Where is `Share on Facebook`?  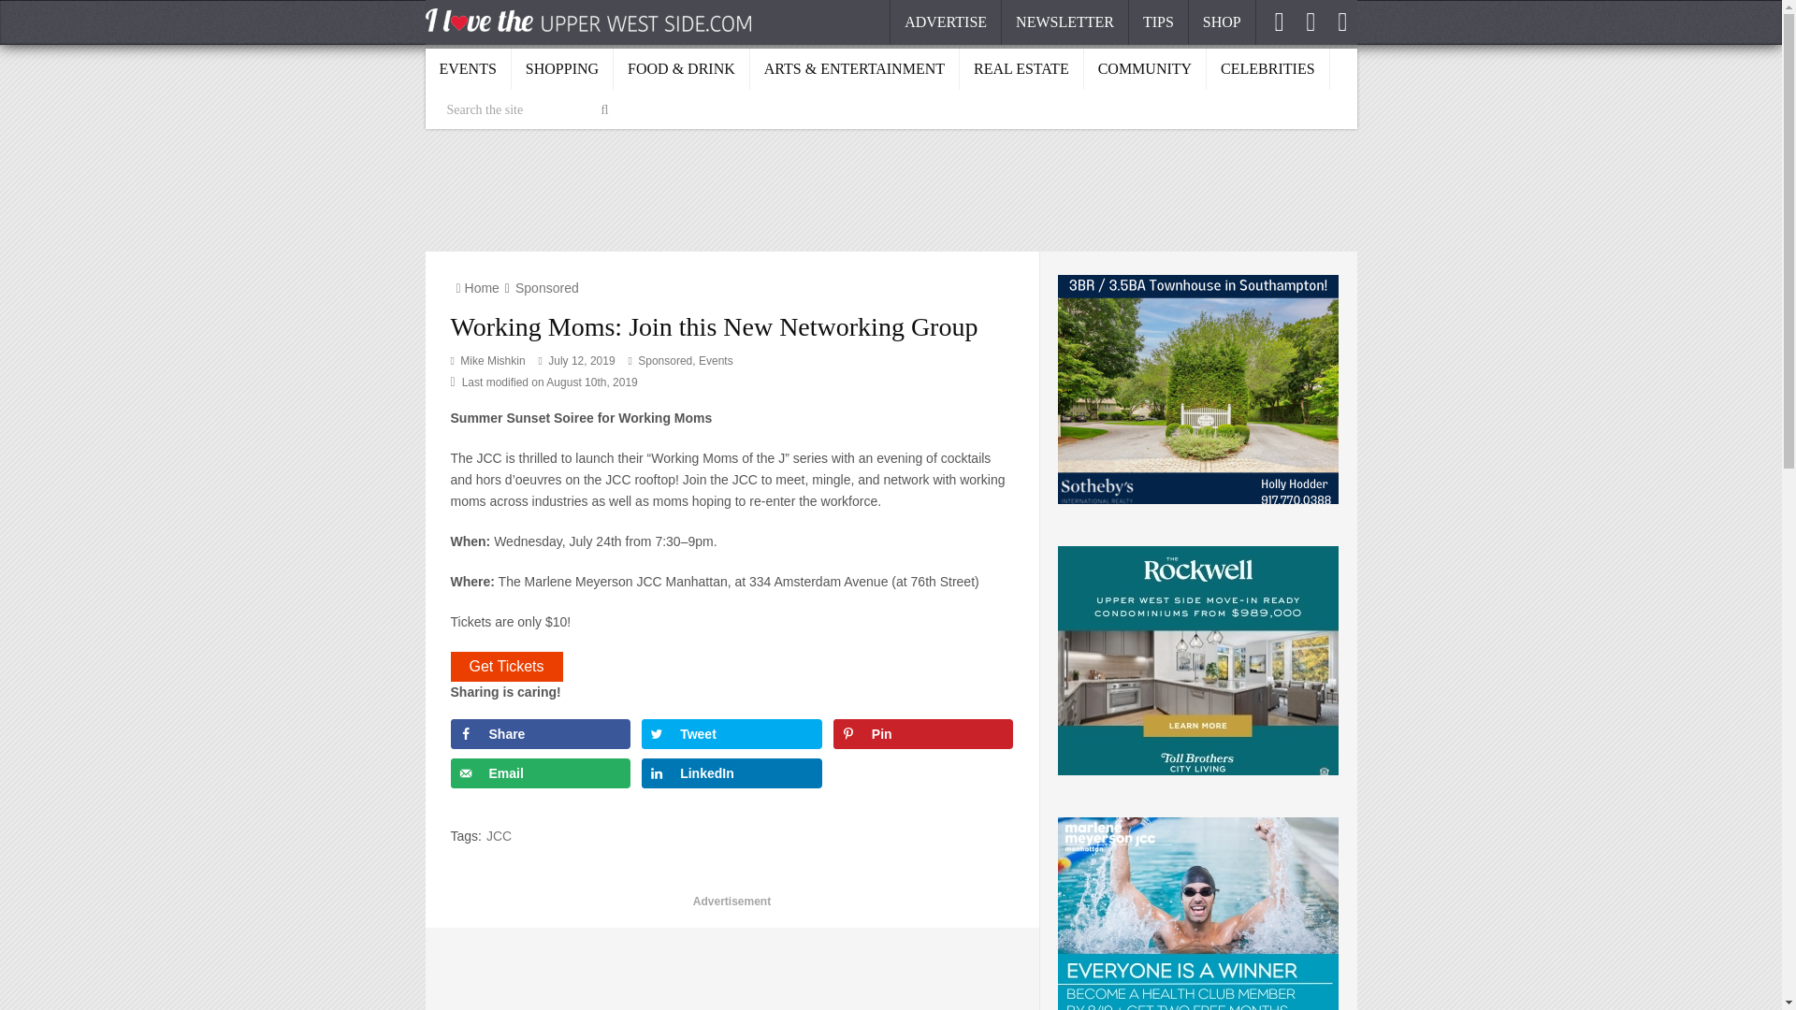 Share on Facebook is located at coordinates (541, 733).